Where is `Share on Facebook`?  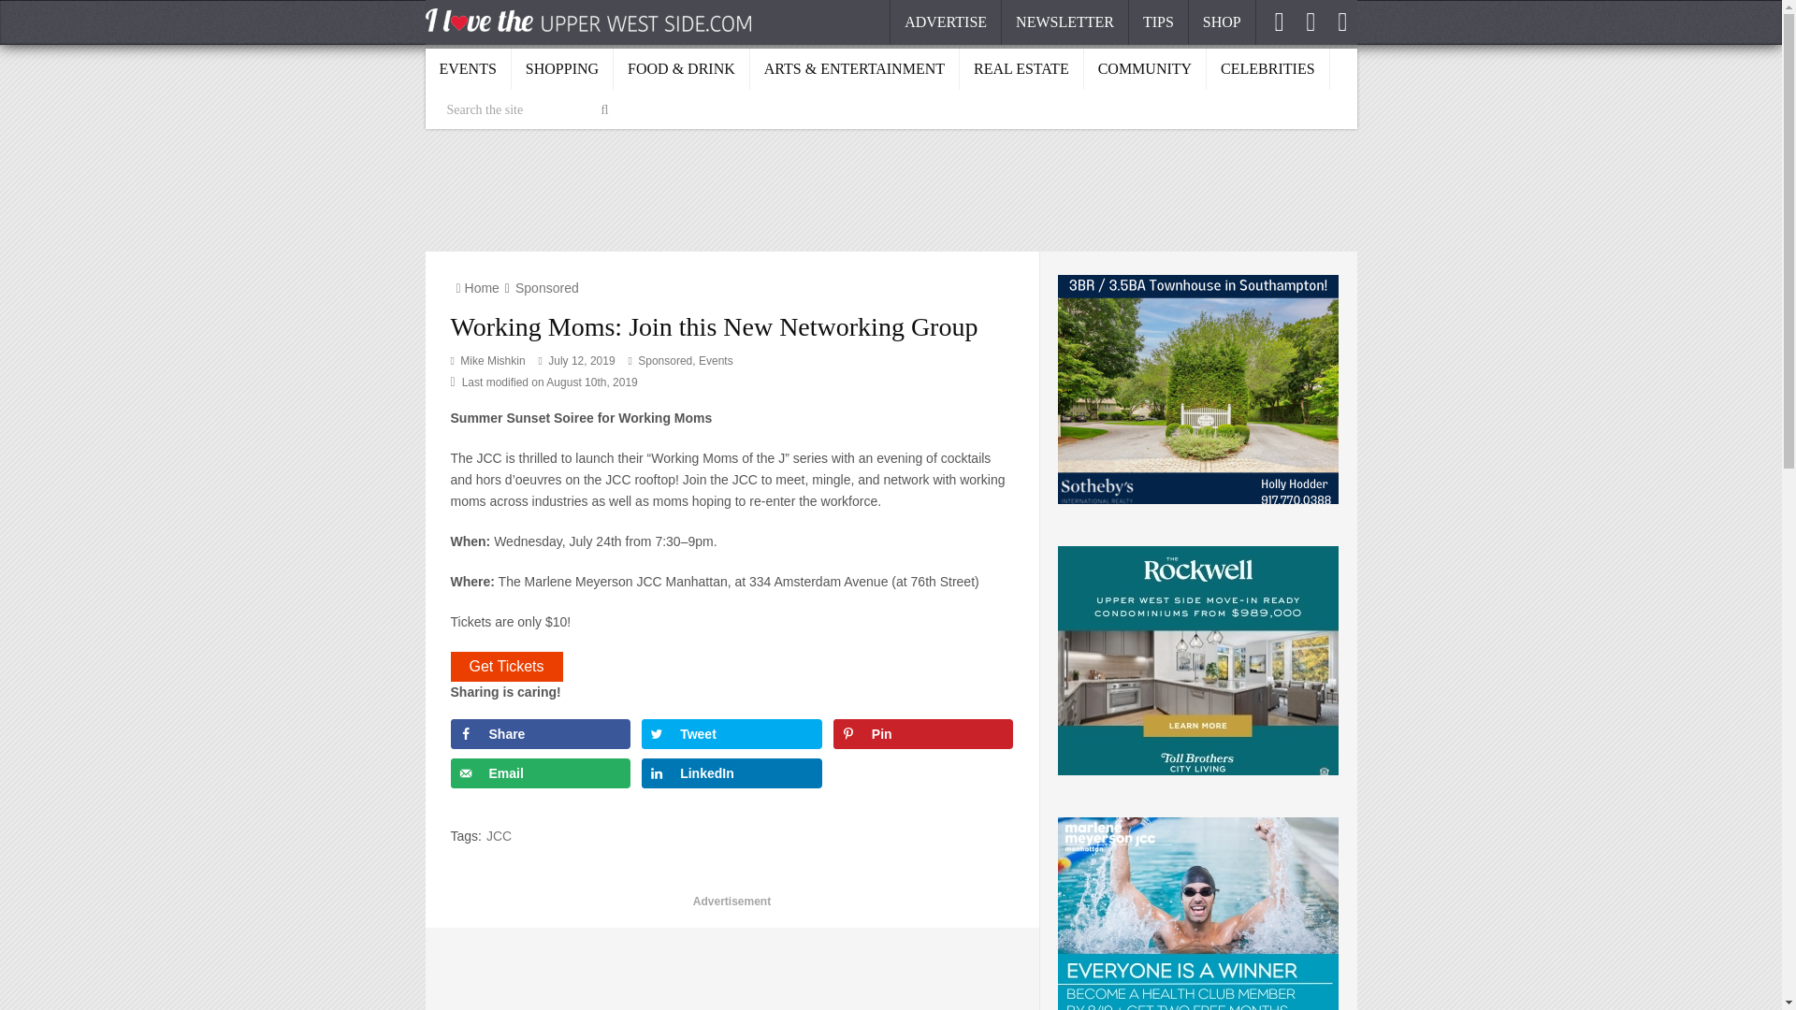 Share on Facebook is located at coordinates (541, 733).